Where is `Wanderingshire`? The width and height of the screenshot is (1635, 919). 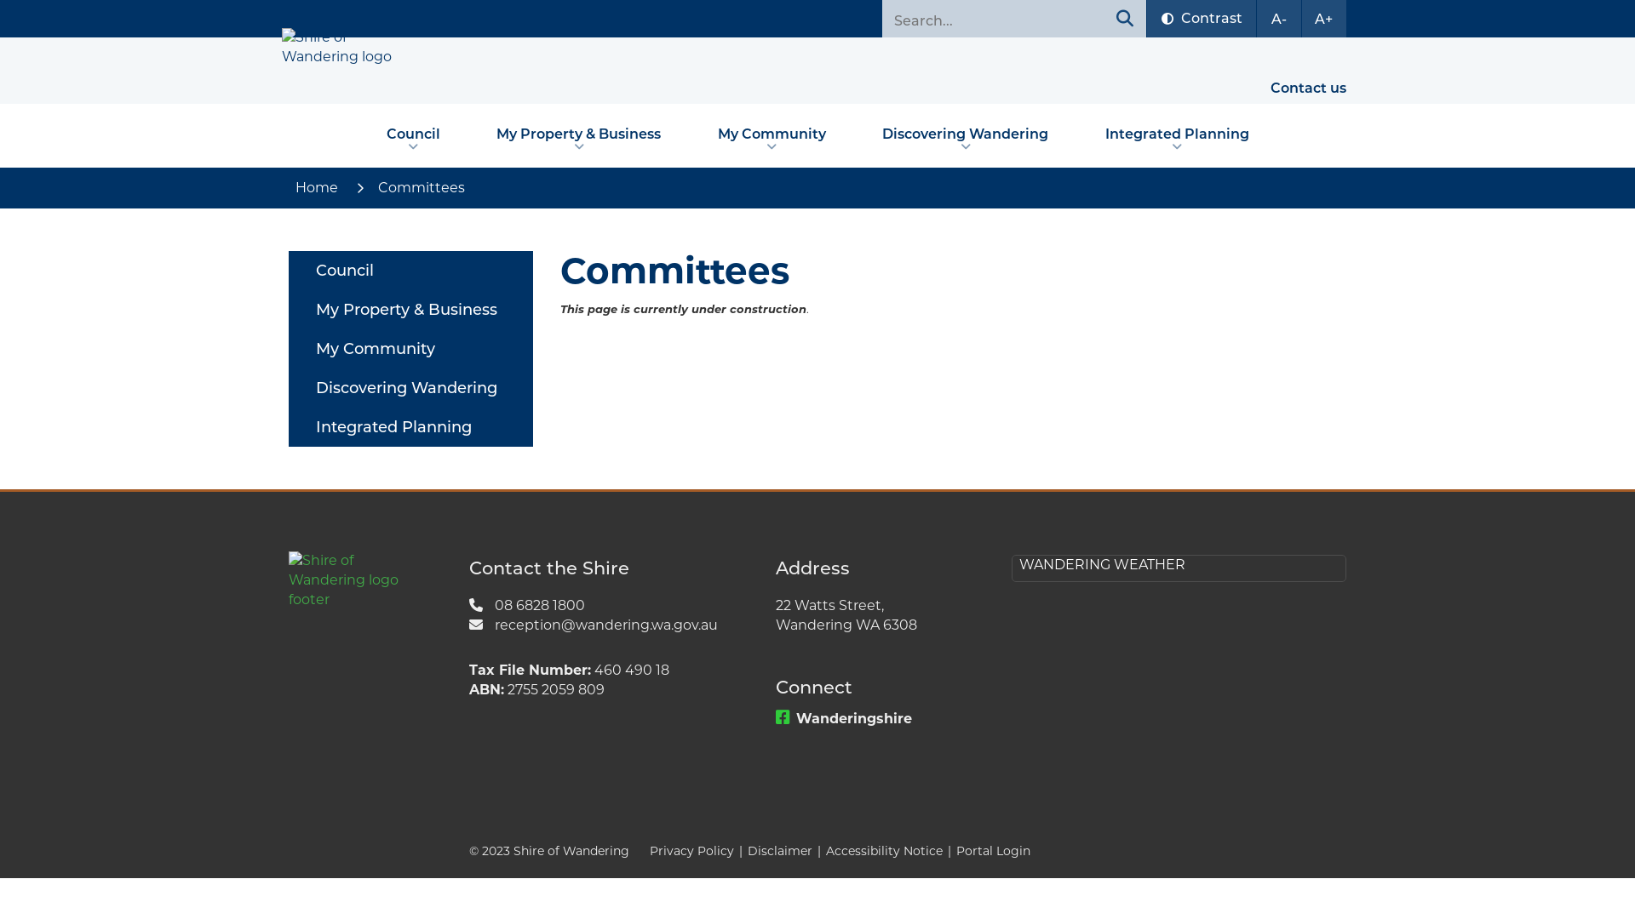
Wanderingshire is located at coordinates (881, 718).